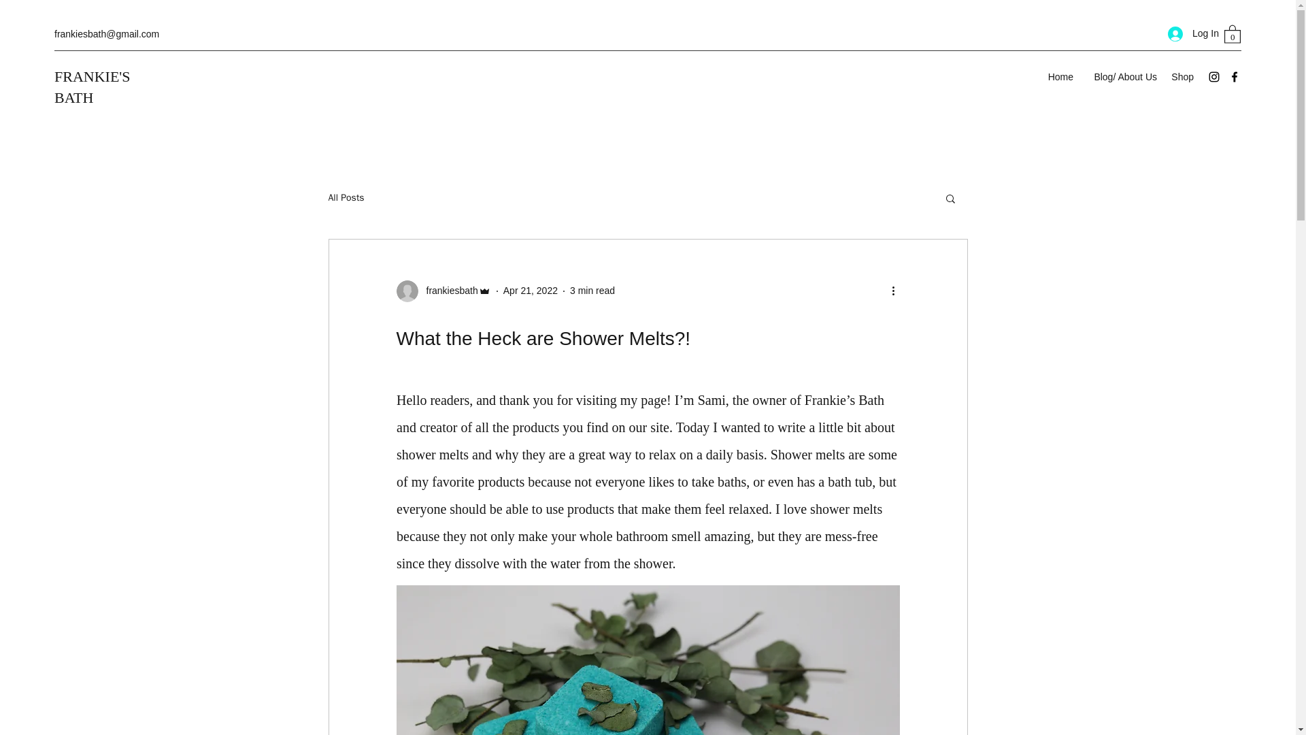  I want to click on Shop, so click(1182, 77).